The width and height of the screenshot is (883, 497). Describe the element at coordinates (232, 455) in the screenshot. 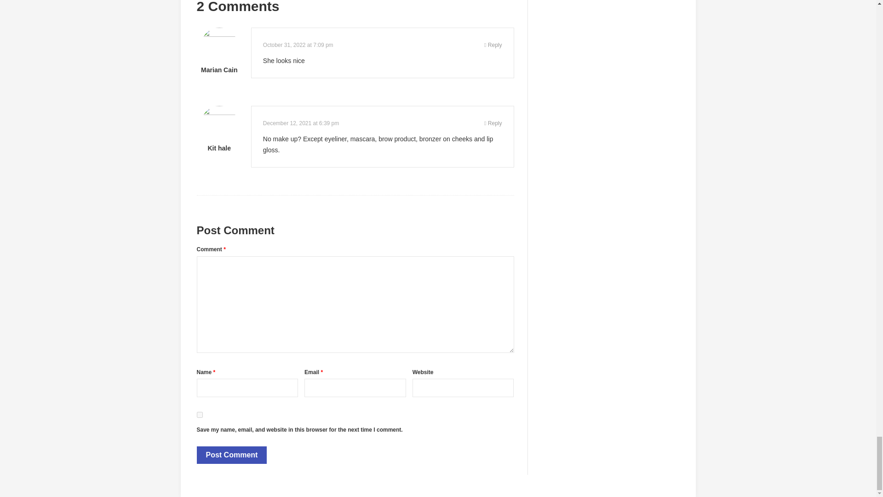

I see `Post Comment` at that location.